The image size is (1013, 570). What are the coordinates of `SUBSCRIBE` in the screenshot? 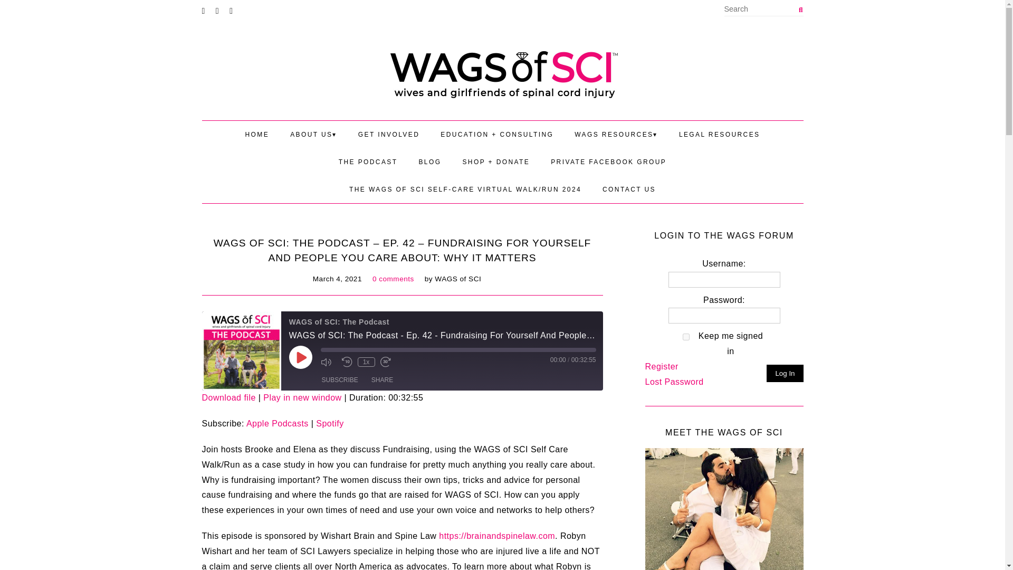 It's located at (340, 380).